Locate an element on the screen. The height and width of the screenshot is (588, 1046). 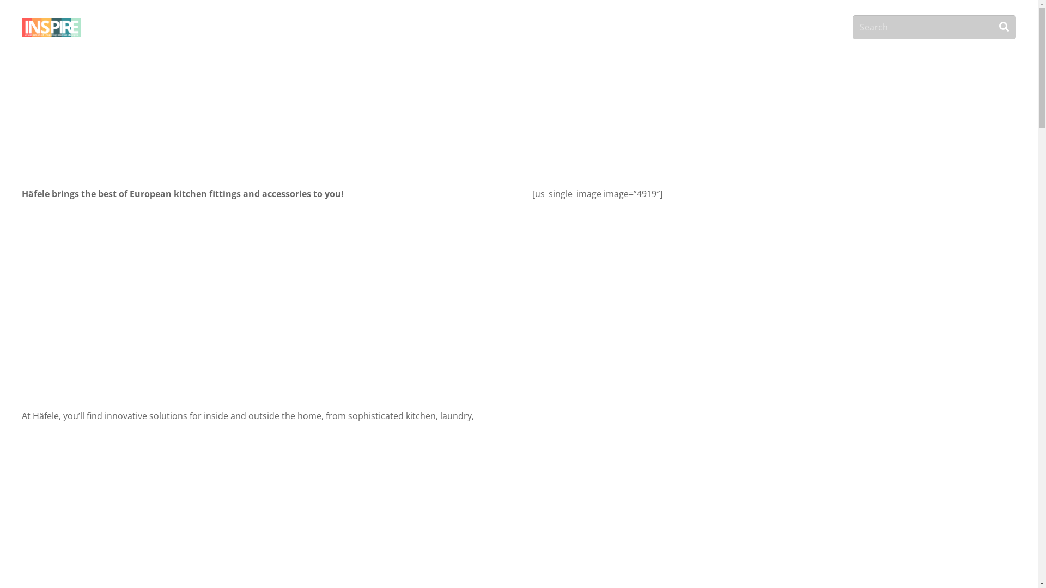
Be Inspired is located at coordinates (700, 27).